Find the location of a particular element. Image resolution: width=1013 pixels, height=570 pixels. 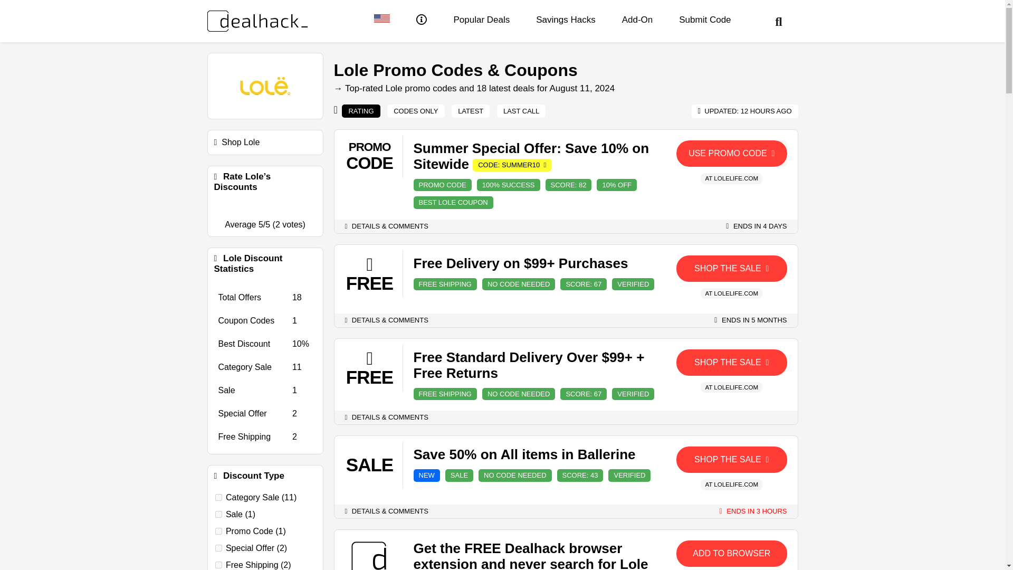

Affiliate Disclaimer is located at coordinates (421, 21).